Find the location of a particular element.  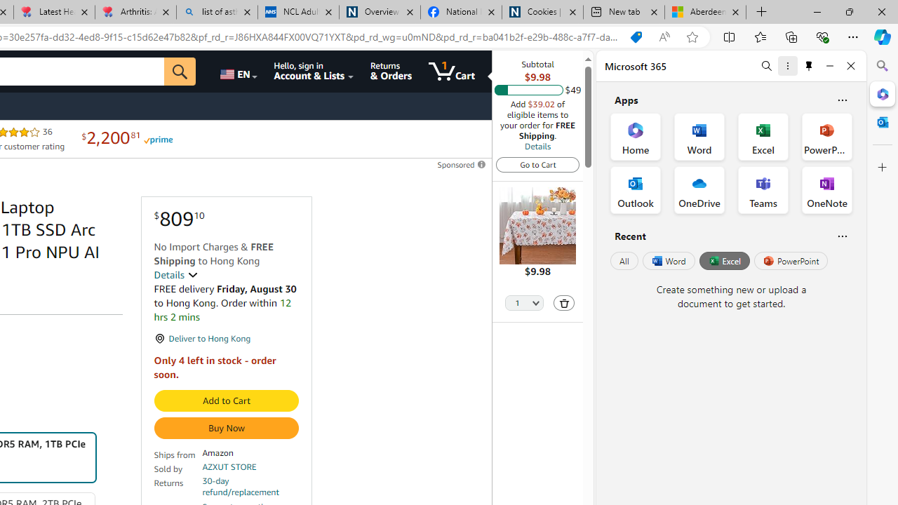

30-day refund/replacement is located at coordinates (250, 487).